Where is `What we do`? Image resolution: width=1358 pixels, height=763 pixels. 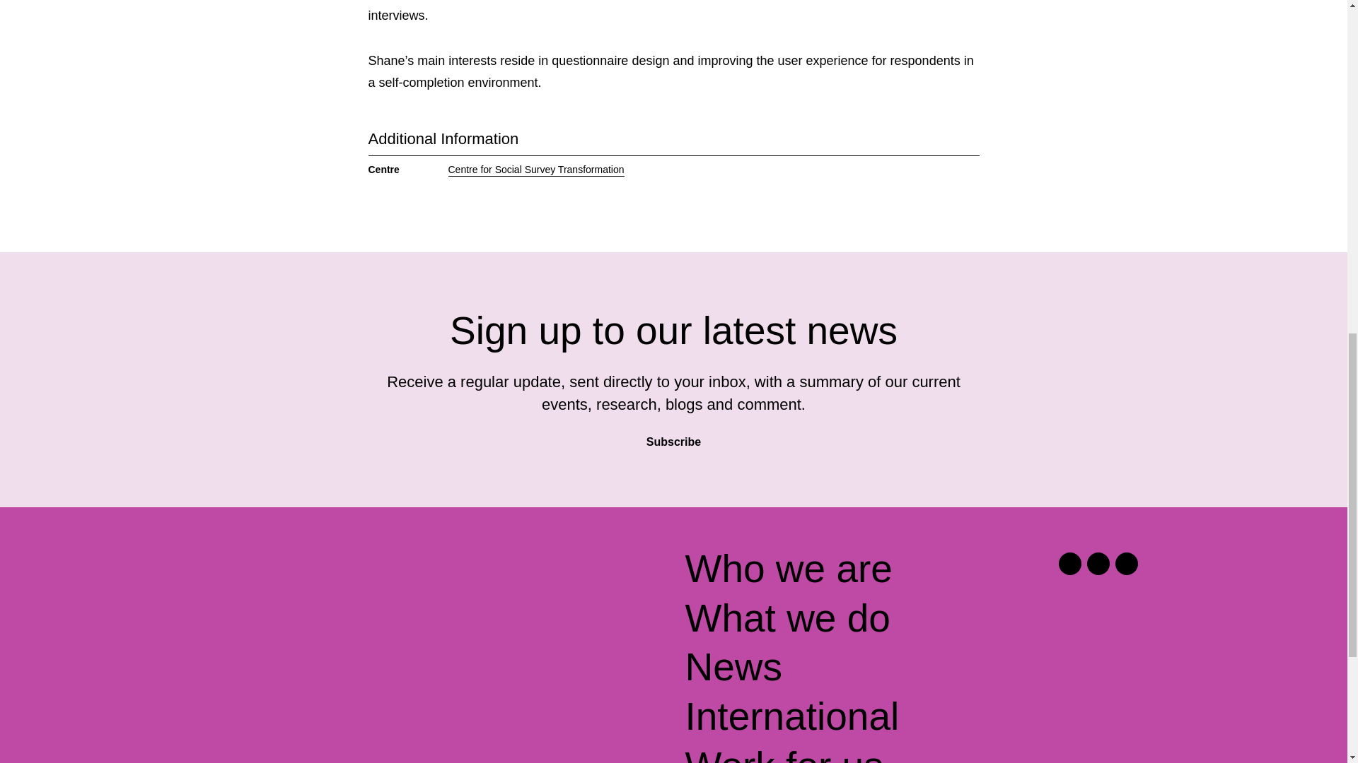
What we do is located at coordinates (787, 618).